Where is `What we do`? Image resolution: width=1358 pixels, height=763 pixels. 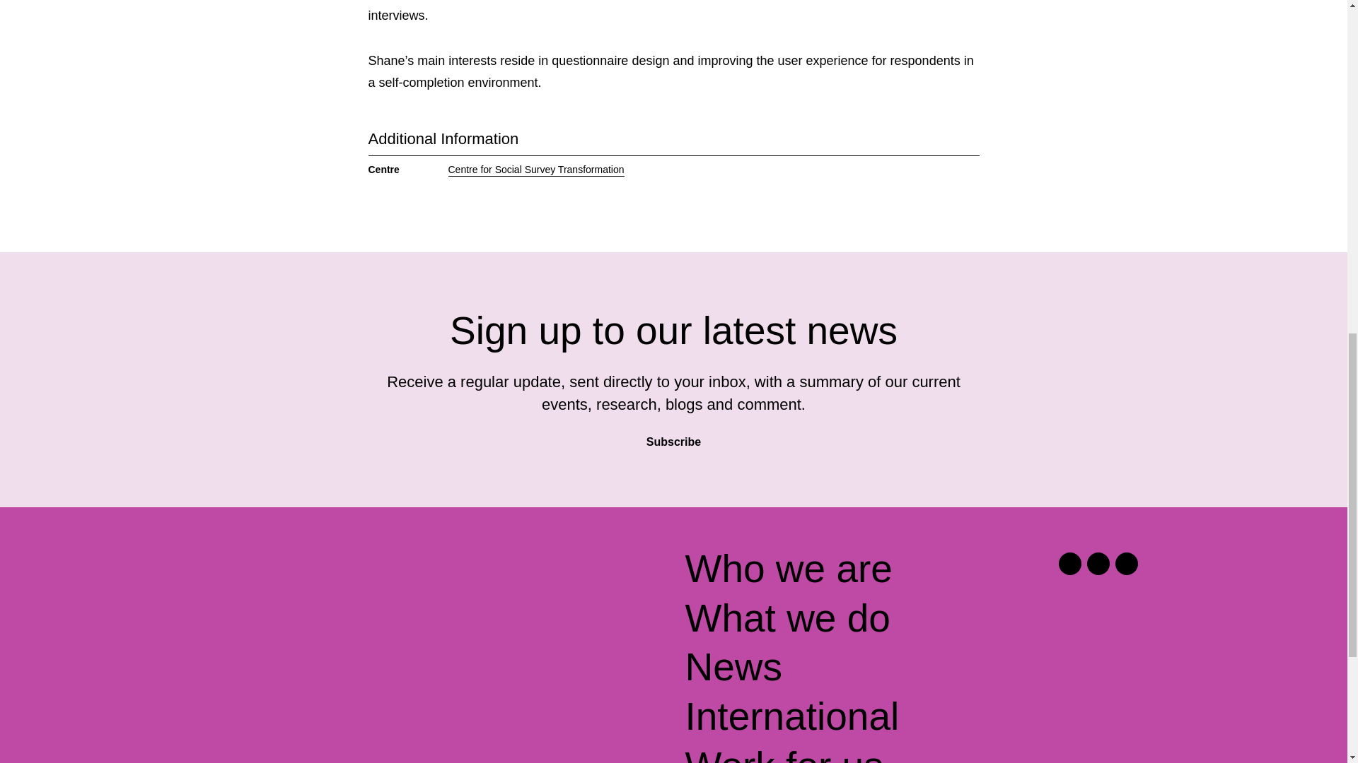
What we do is located at coordinates (787, 618).